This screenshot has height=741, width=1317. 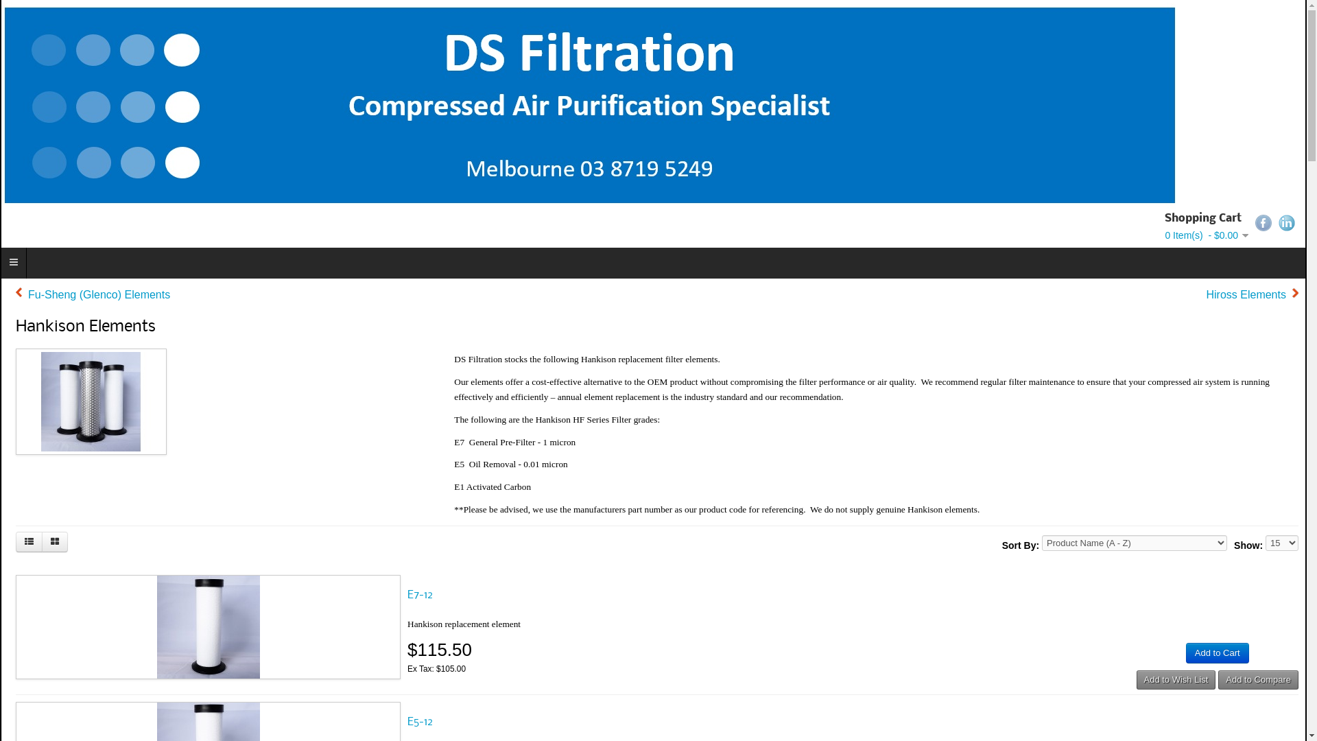 What do you see at coordinates (208, 583) in the screenshot?
I see `E7-12` at bounding box center [208, 583].